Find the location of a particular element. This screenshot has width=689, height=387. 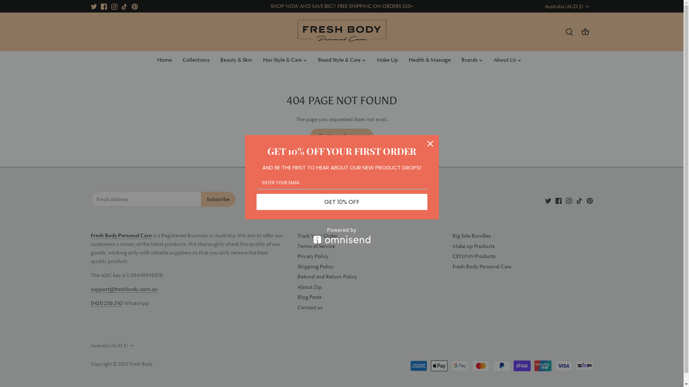

Terms of Service is located at coordinates (316, 247).